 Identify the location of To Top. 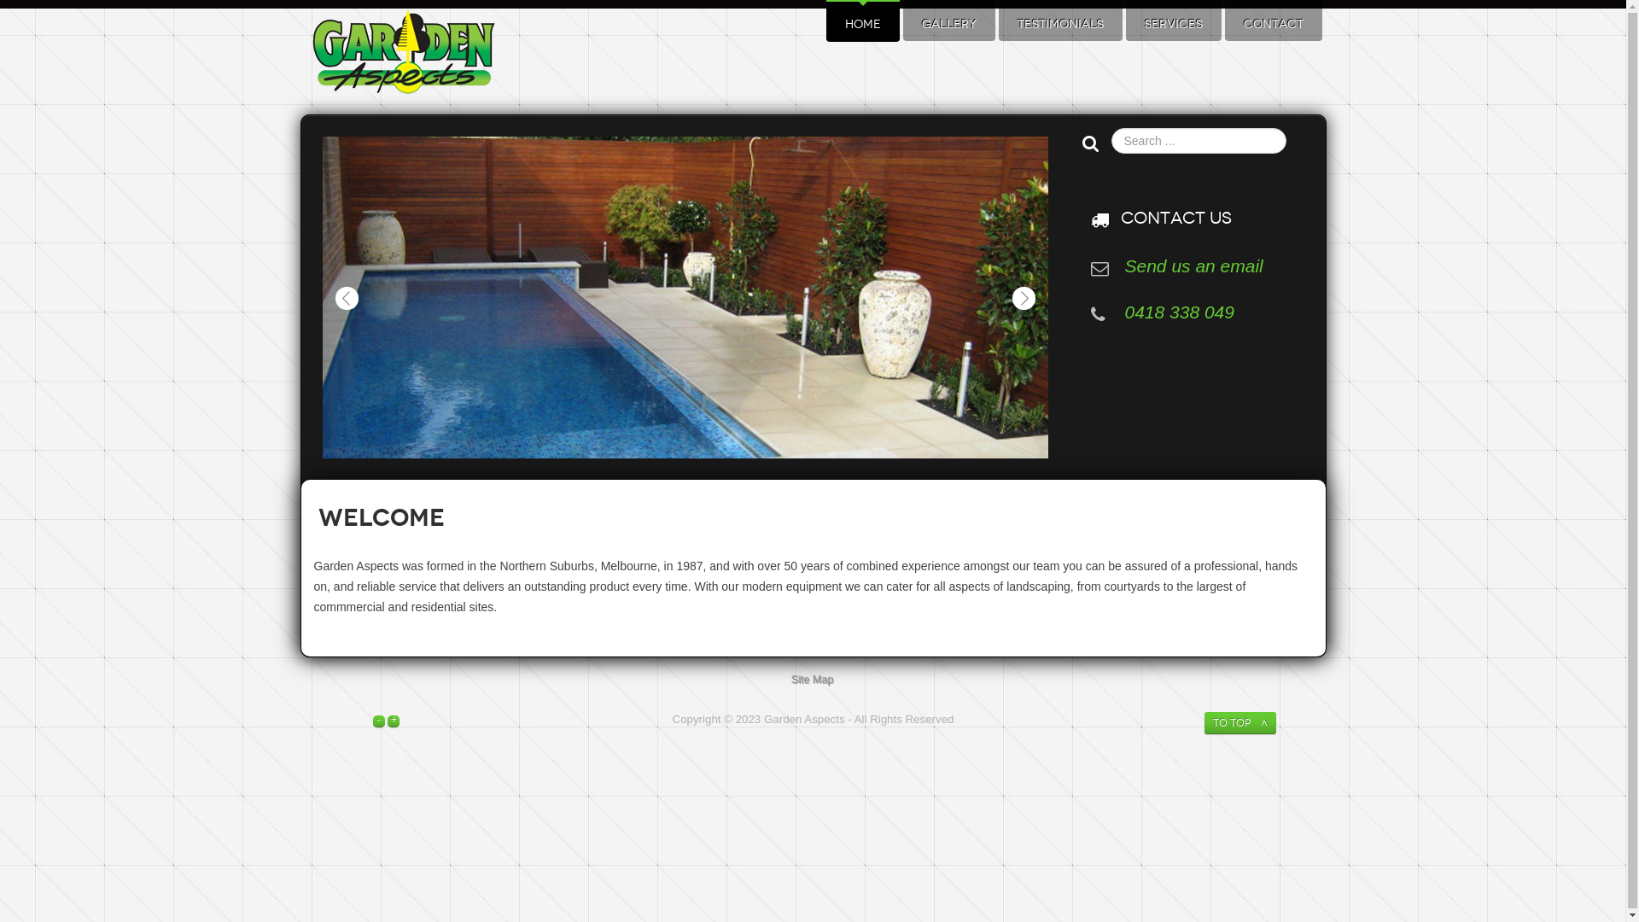
(1239, 723).